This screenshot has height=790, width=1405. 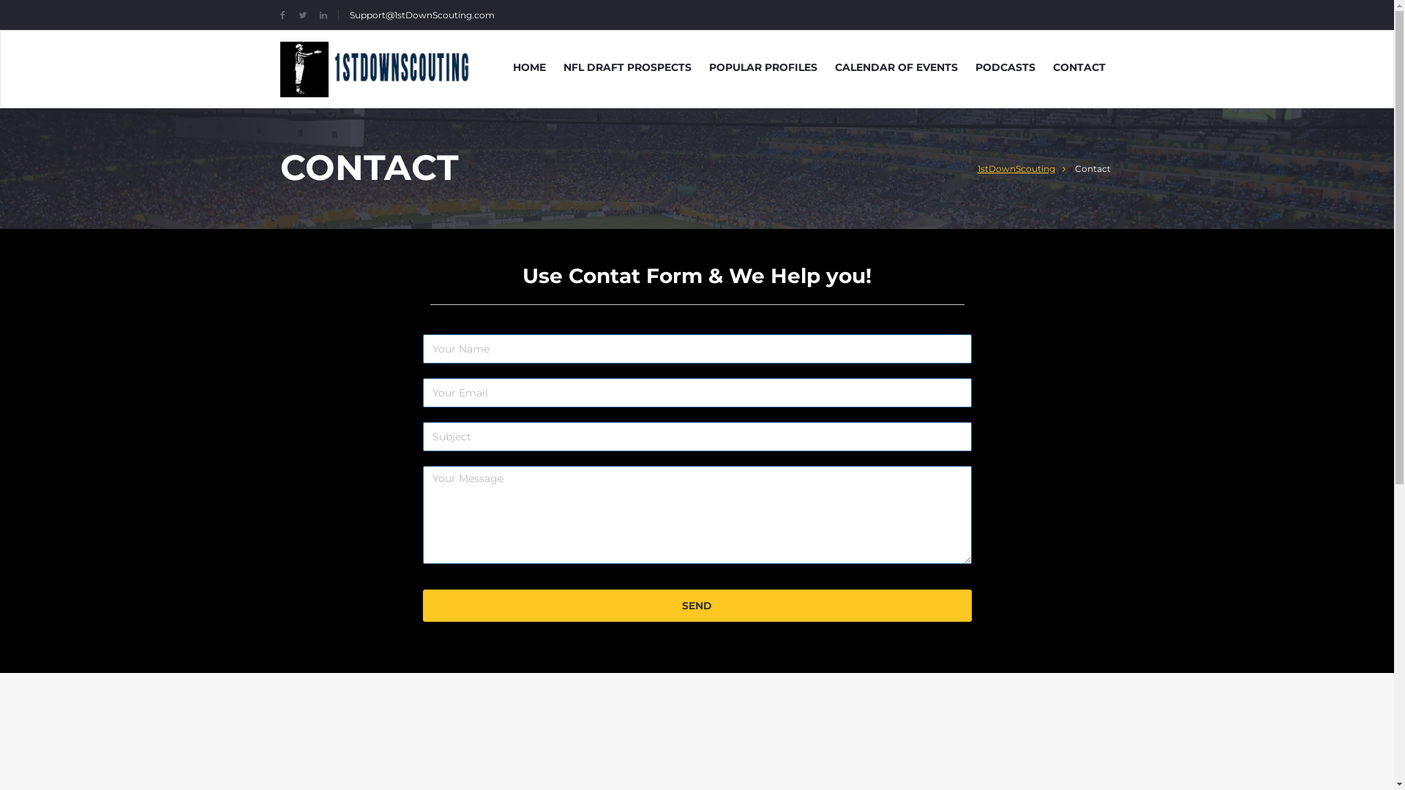 I want to click on PODCASTS, so click(x=1005, y=67).